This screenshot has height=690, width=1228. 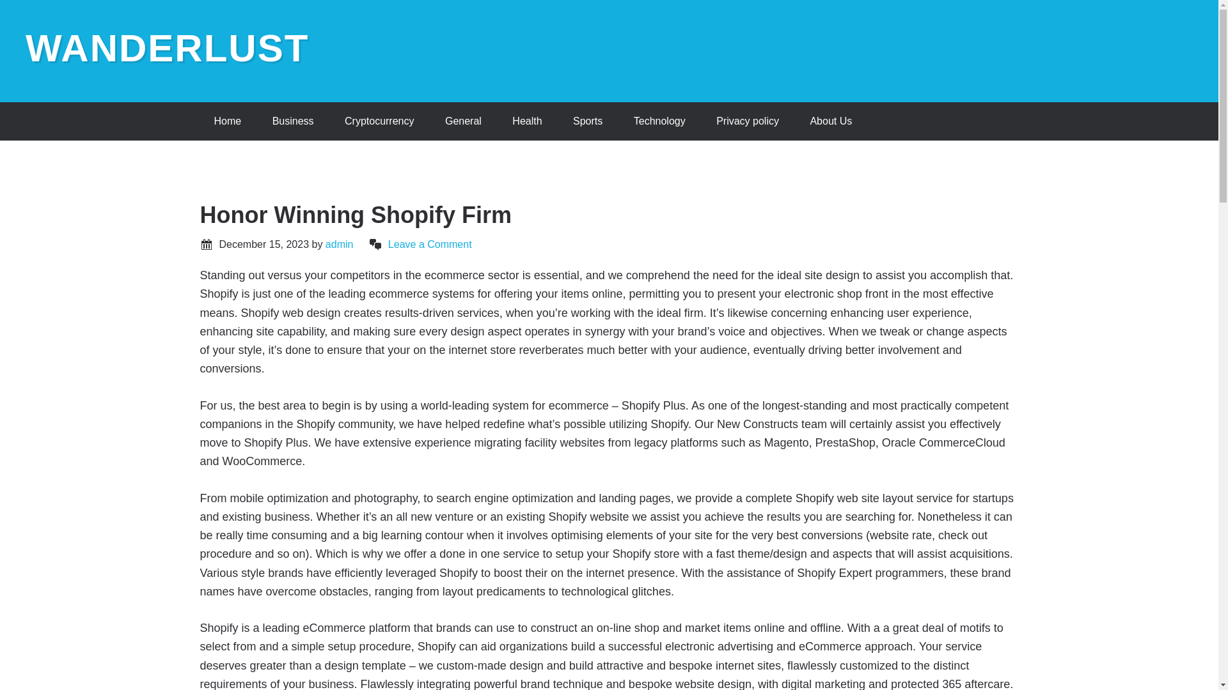 What do you see at coordinates (748, 121) in the screenshot?
I see `Privacy policy` at bounding box center [748, 121].